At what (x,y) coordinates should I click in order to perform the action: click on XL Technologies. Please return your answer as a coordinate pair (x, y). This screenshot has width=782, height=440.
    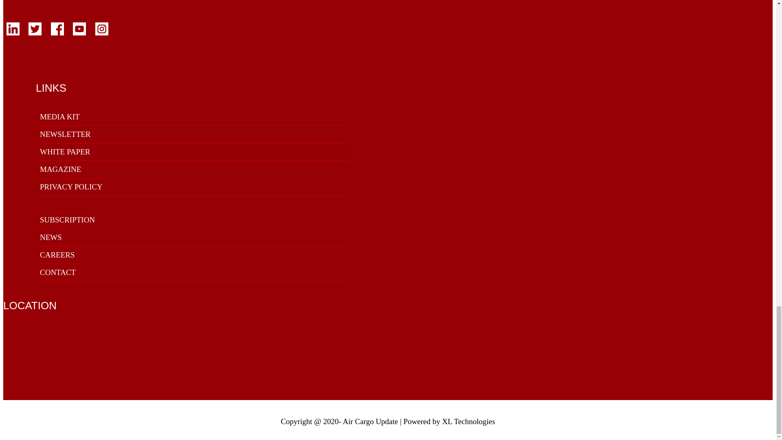
    Looking at the image, I should click on (468, 421).